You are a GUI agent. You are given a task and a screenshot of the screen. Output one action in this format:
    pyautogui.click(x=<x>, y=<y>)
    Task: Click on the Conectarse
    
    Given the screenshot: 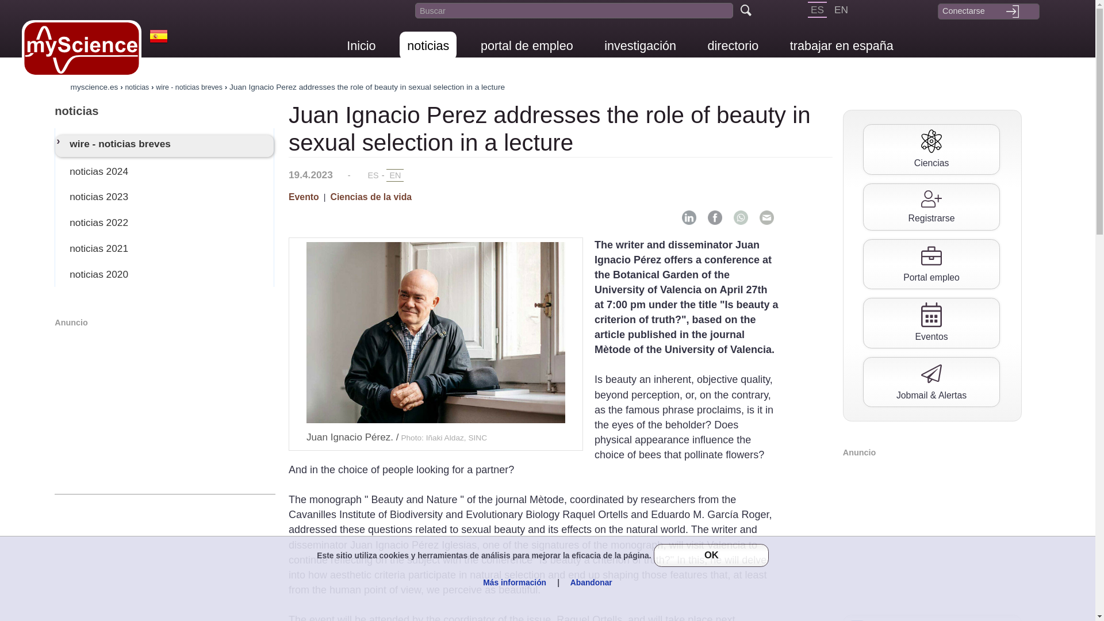 What is the action you would take?
    pyautogui.click(x=988, y=11)
    